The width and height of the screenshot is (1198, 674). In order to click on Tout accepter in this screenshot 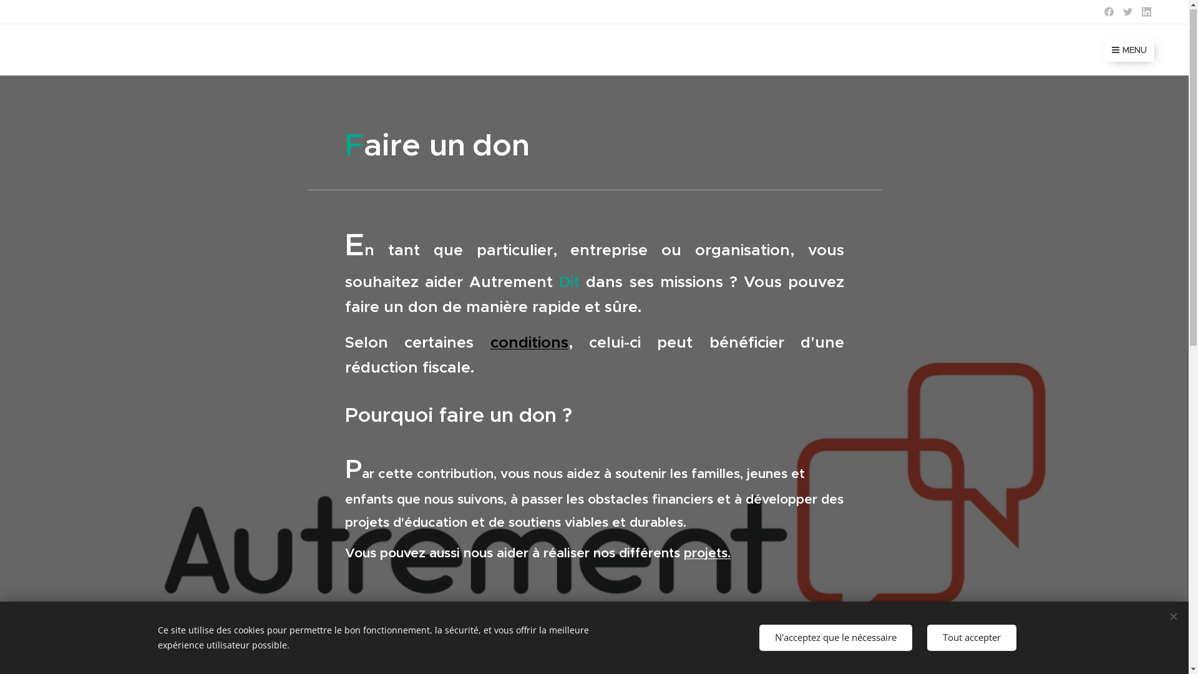, I will do `click(972, 638)`.